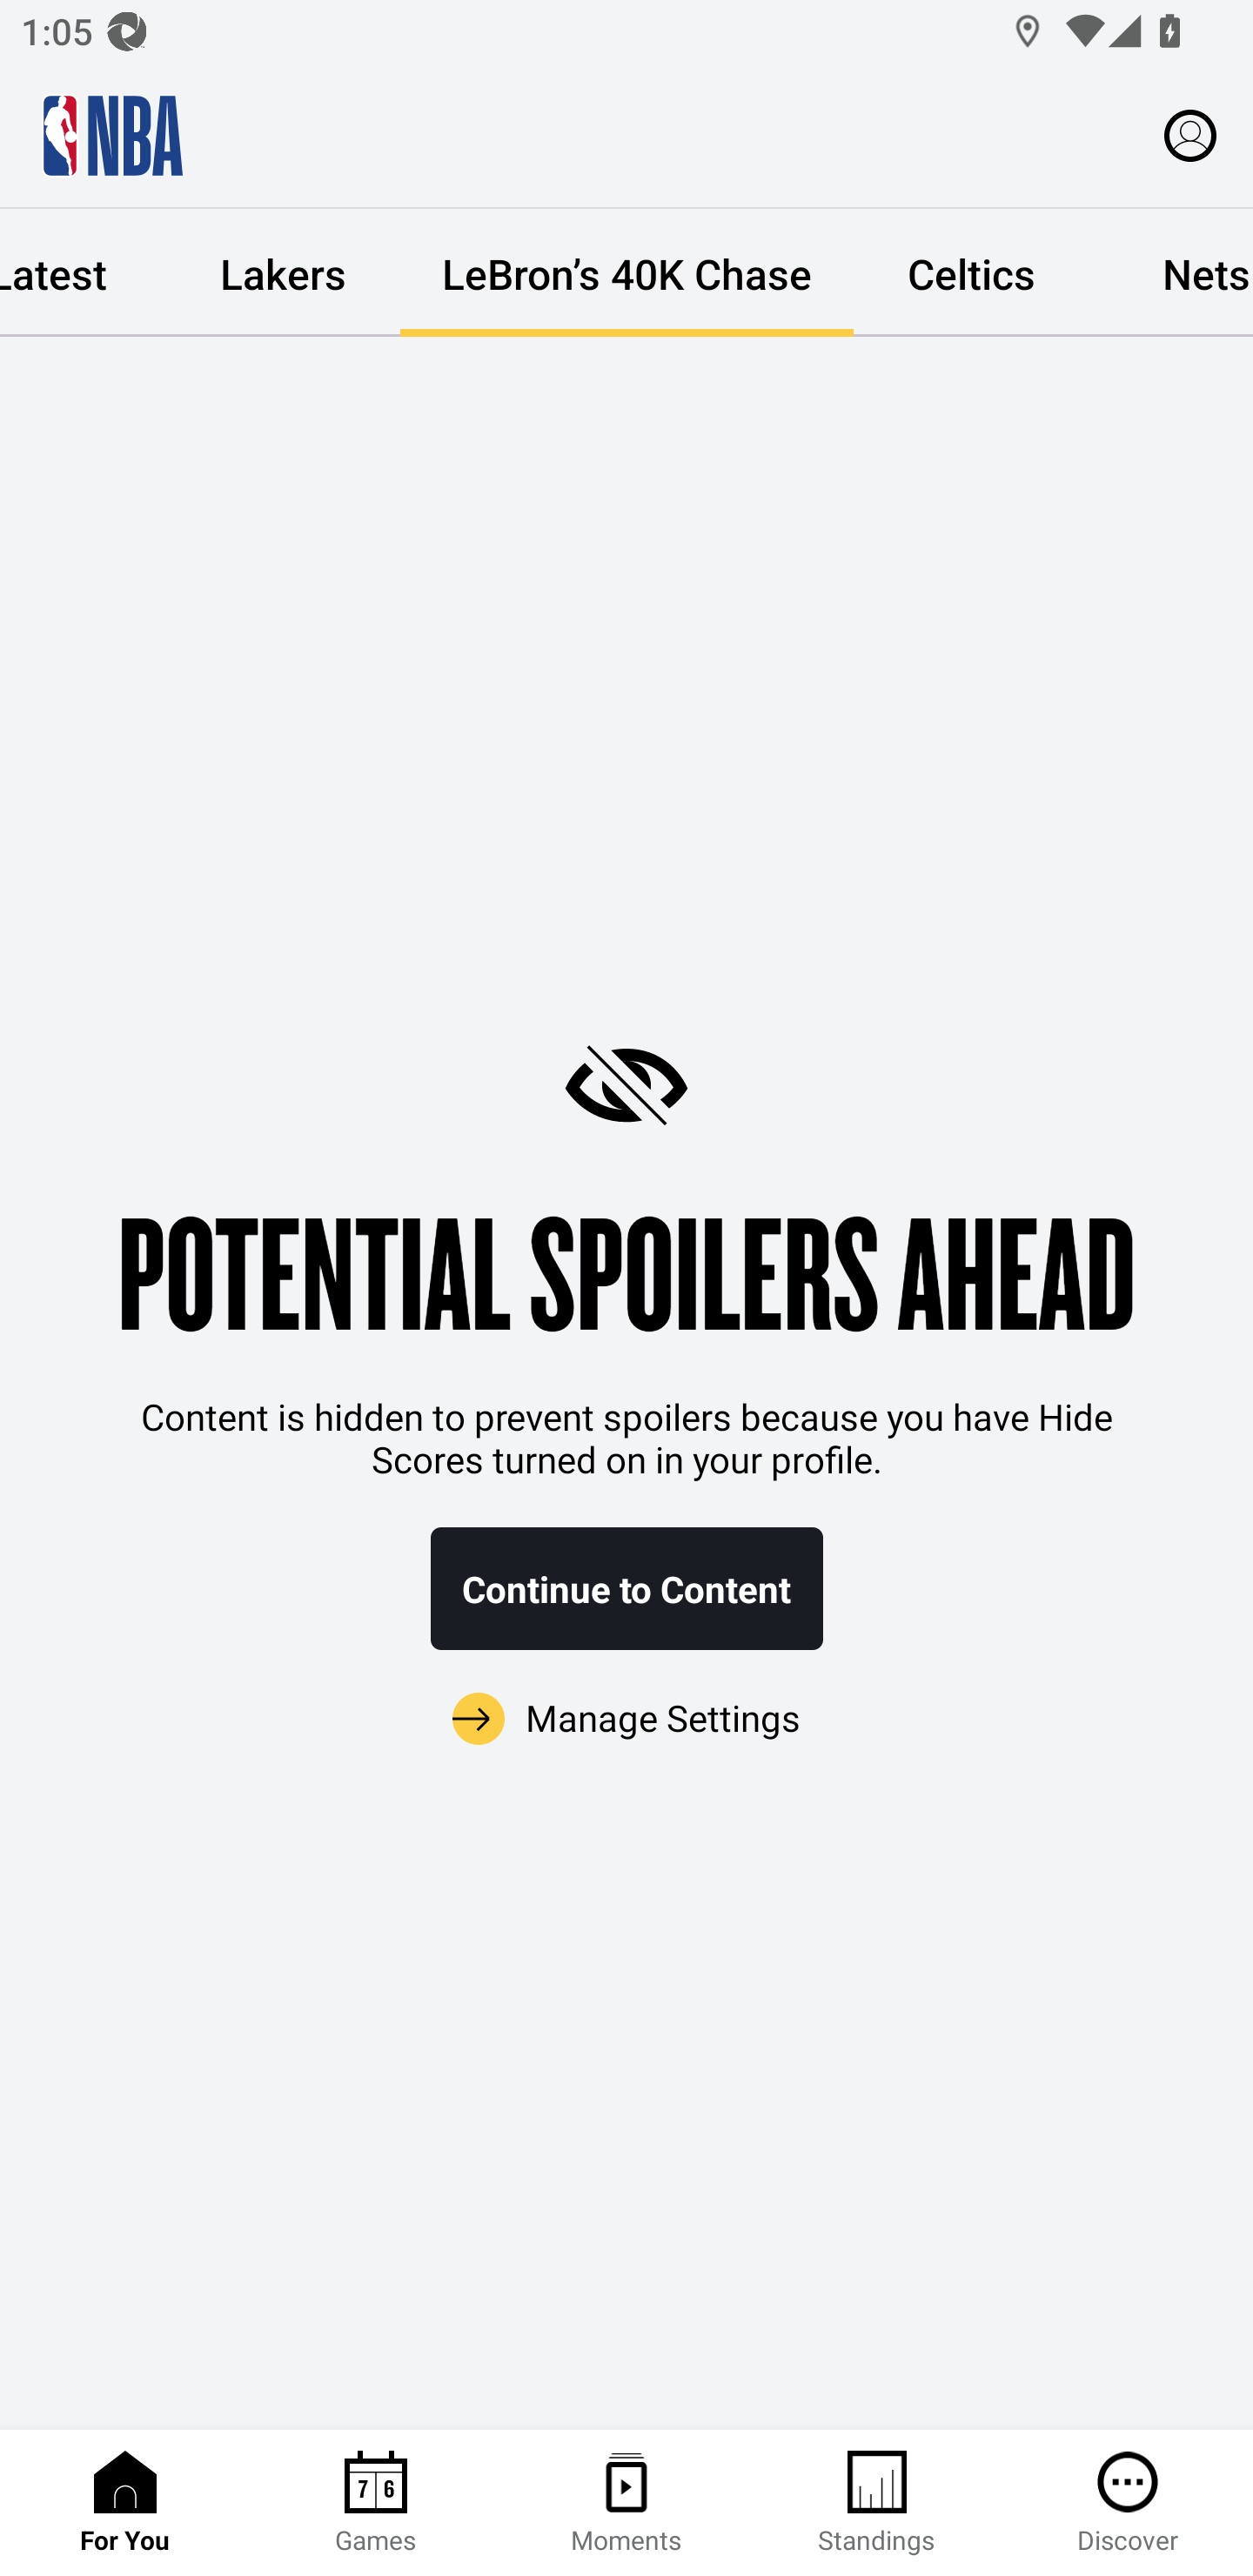 The width and height of the screenshot is (1253, 2576). Describe the element at coordinates (877, 2503) in the screenshot. I see `Standings` at that location.